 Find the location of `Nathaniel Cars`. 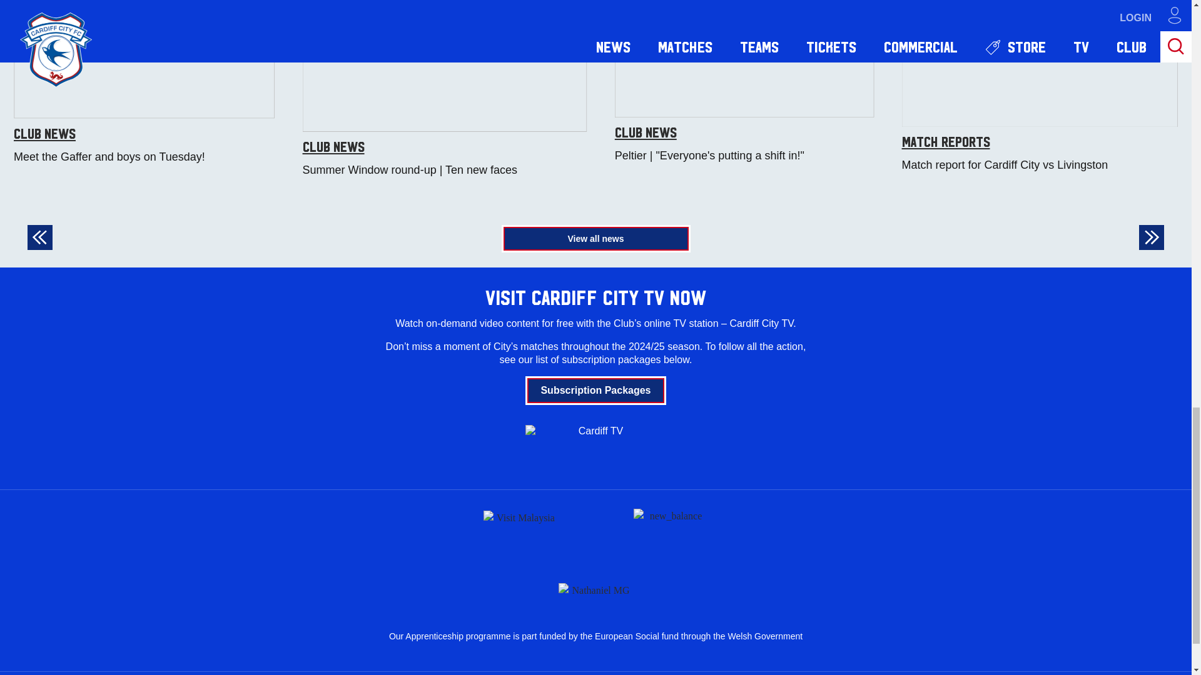

Nathaniel Cars is located at coordinates (595, 587).